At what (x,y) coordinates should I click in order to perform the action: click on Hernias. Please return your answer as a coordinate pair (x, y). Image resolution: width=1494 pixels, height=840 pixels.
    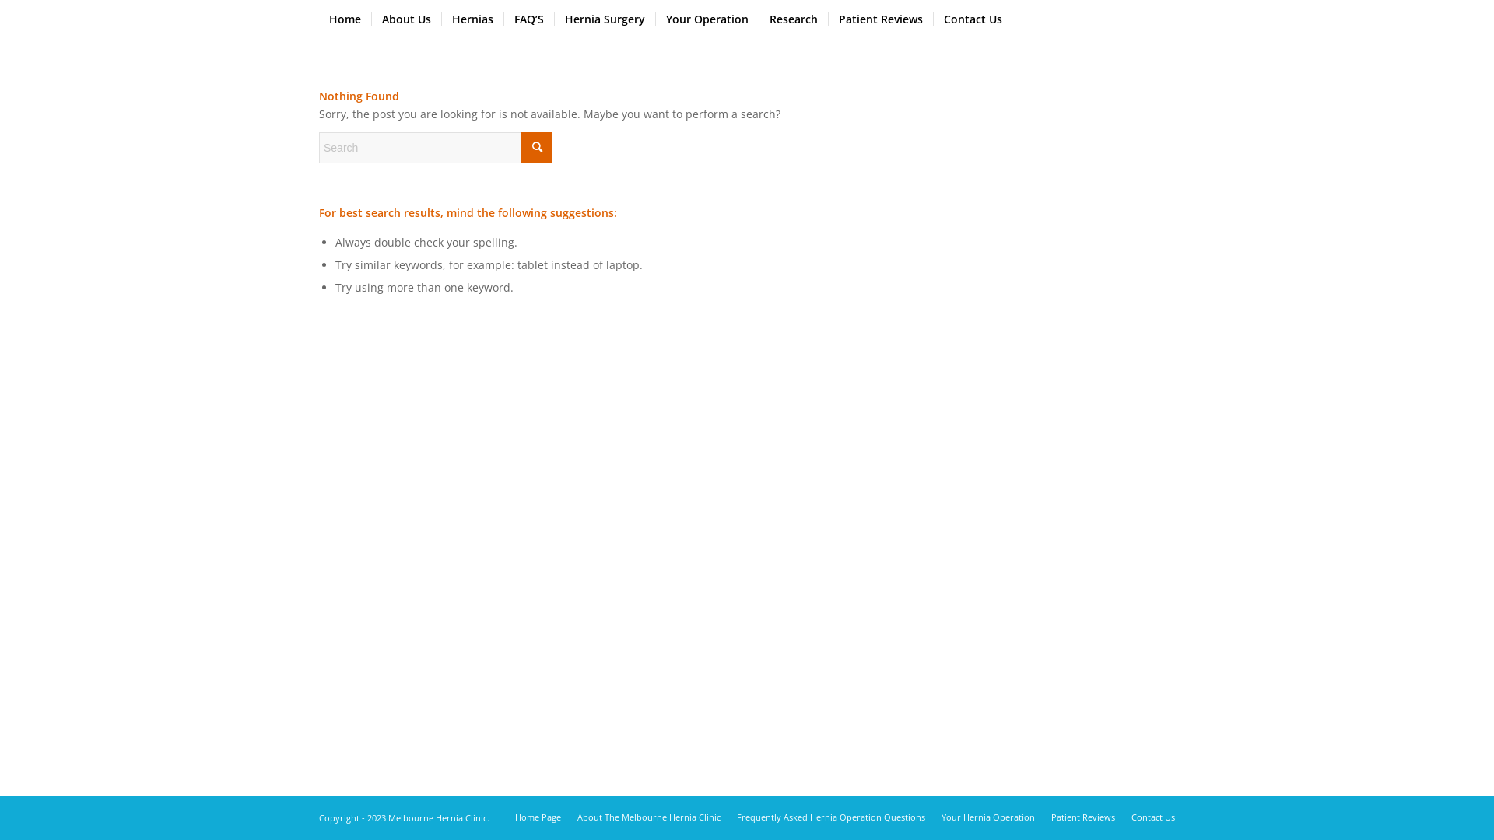
    Looking at the image, I should click on (472, 19).